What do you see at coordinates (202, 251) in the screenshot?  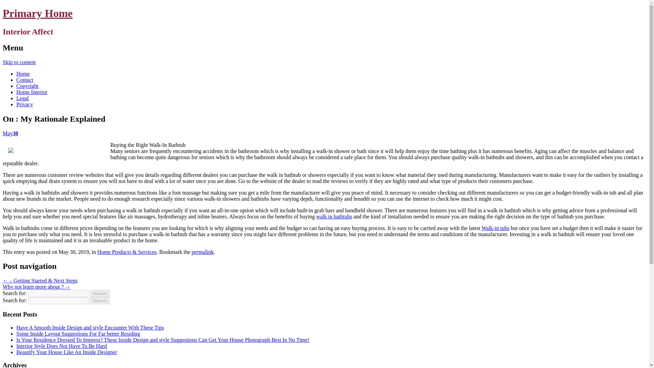 I see `Permalink to On : My Rationale Explained` at bounding box center [202, 251].